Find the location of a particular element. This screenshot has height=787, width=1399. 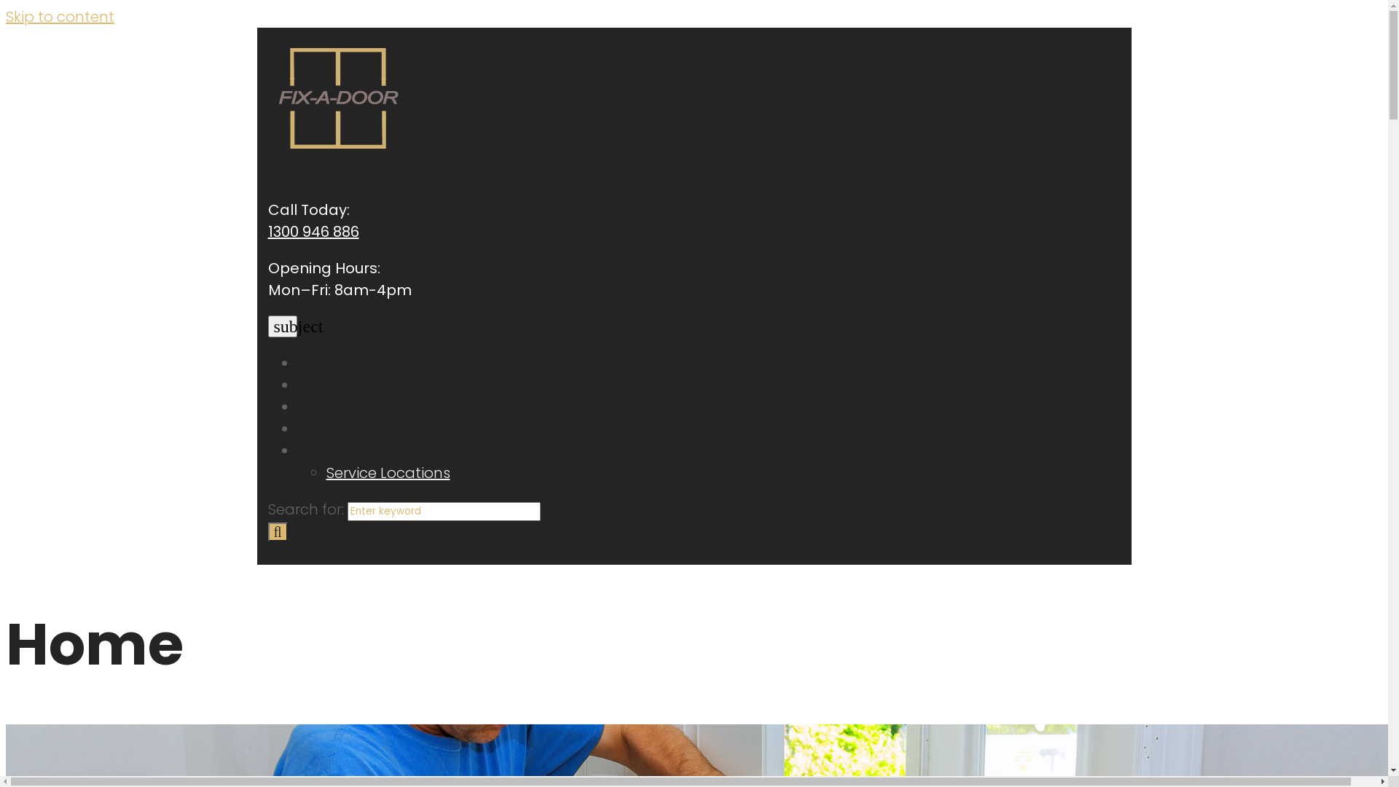

Search for: is located at coordinates (443, 512).